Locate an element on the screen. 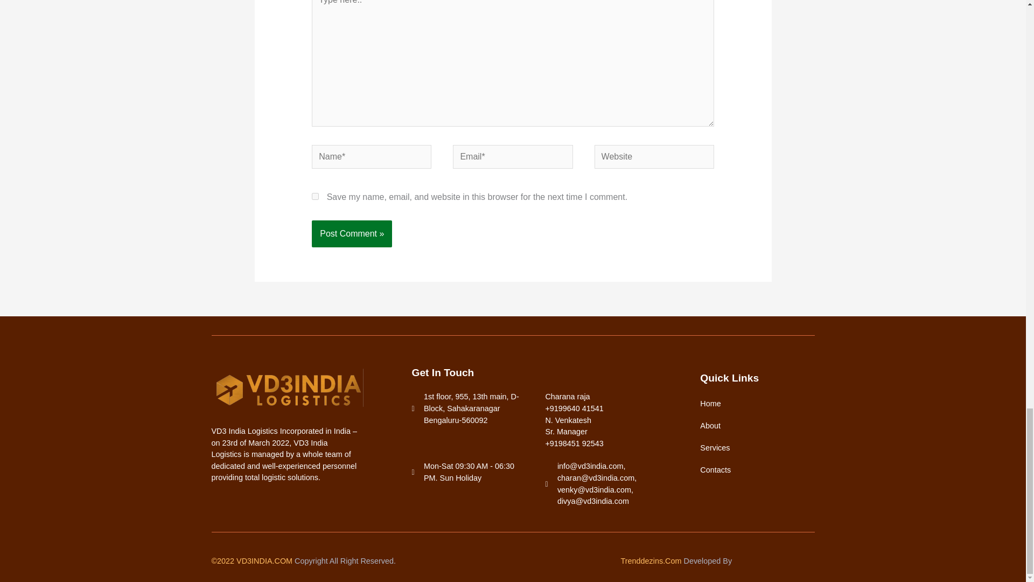 The width and height of the screenshot is (1034, 582). About is located at coordinates (755, 426).